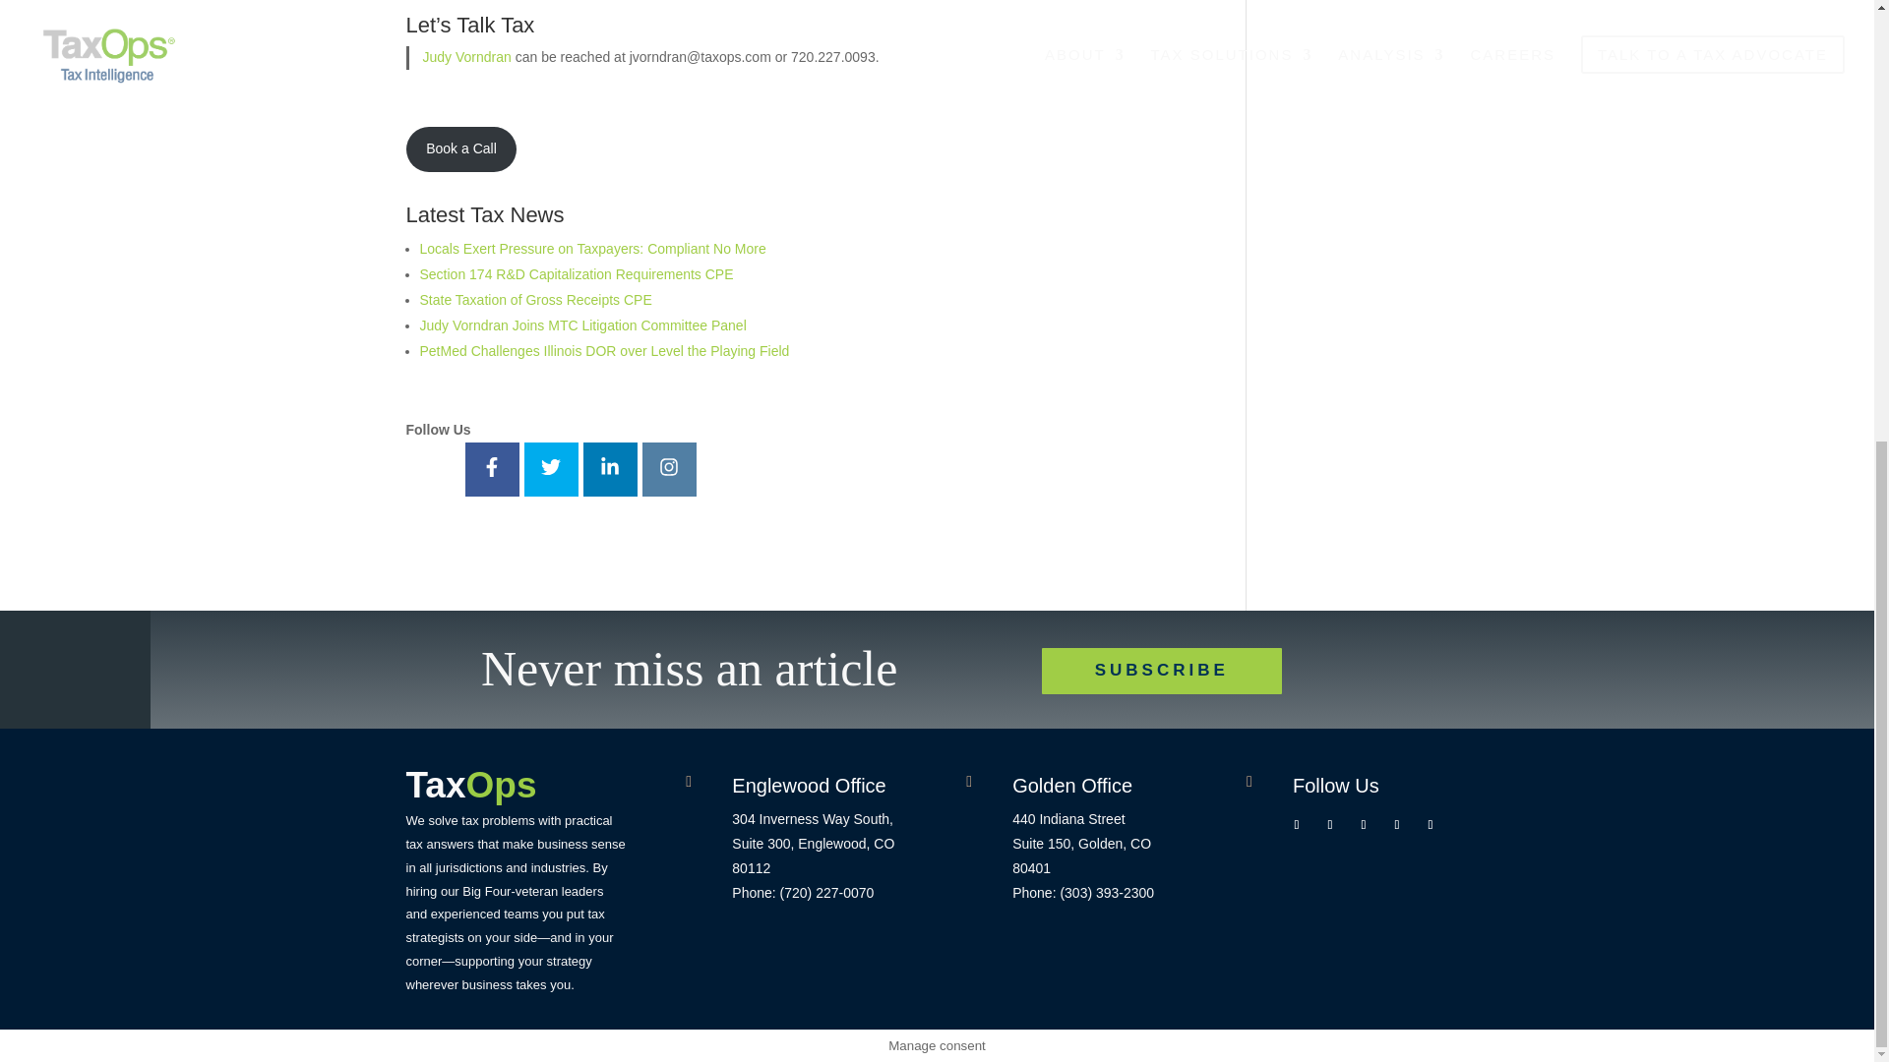  Describe the element at coordinates (582, 324) in the screenshot. I see `Judy Vorndran Joins MTC Litigation Committee Panel` at that location.